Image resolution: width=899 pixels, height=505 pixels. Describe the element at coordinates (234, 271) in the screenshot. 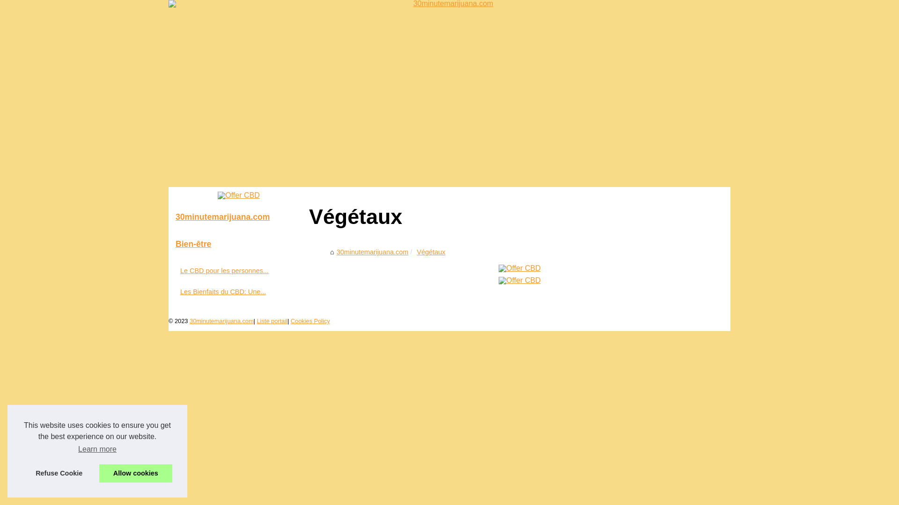

I see `Le CBD pour les personnes...` at that location.